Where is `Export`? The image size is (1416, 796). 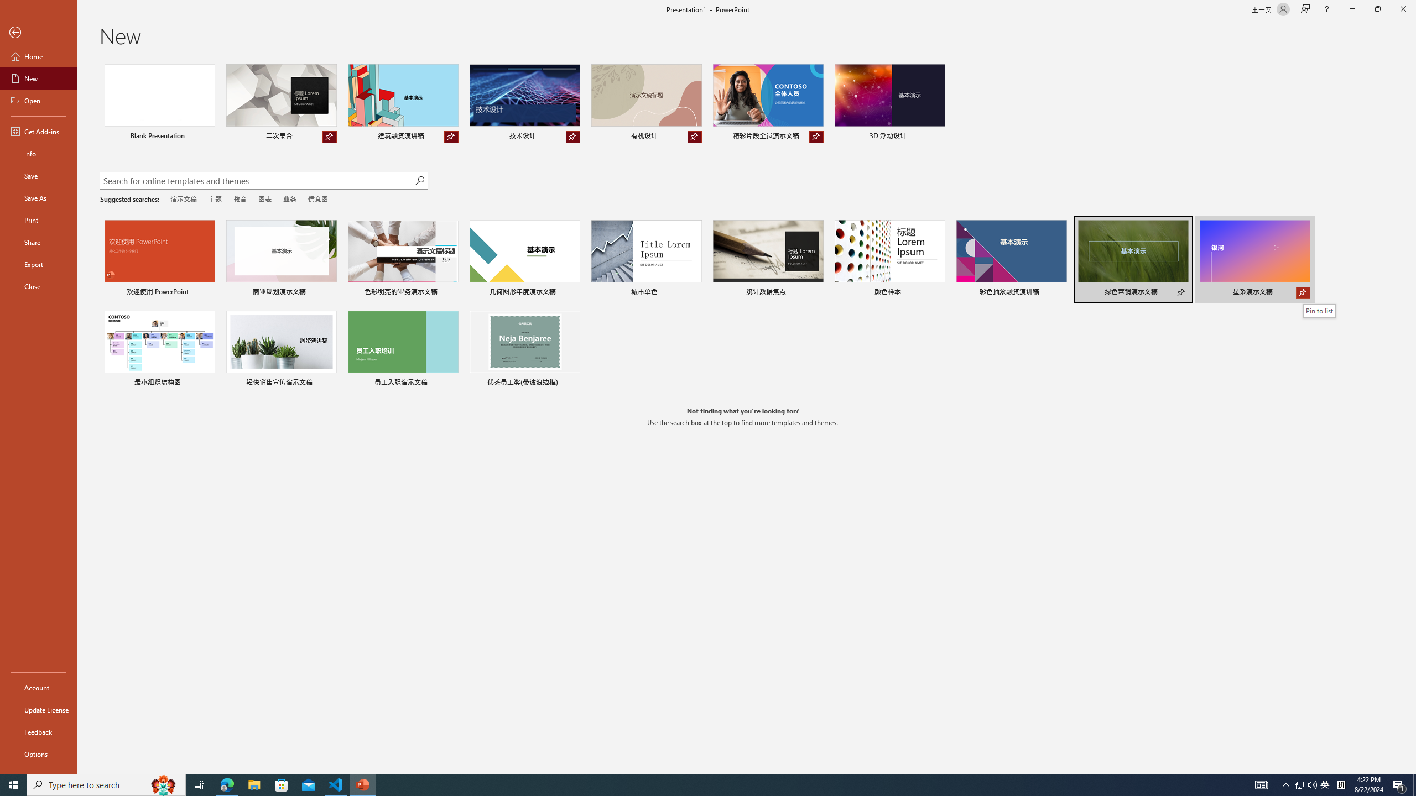 Export is located at coordinates (39, 264).